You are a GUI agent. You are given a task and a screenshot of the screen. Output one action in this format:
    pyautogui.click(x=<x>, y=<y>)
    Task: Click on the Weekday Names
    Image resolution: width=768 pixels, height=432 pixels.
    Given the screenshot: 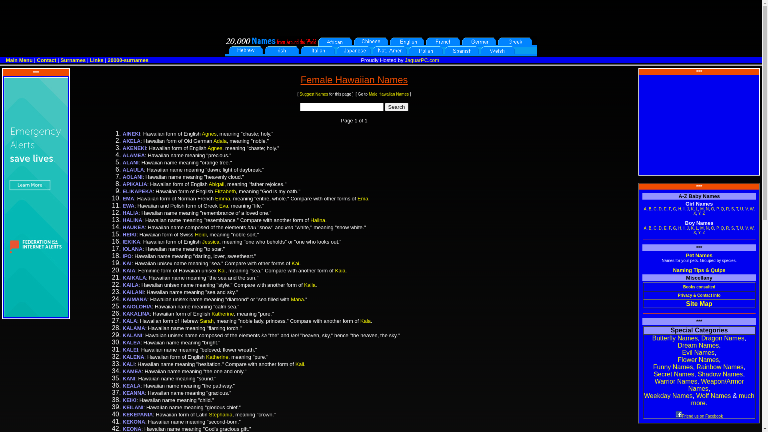 What is the action you would take?
    pyautogui.click(x=668, y=396)
    